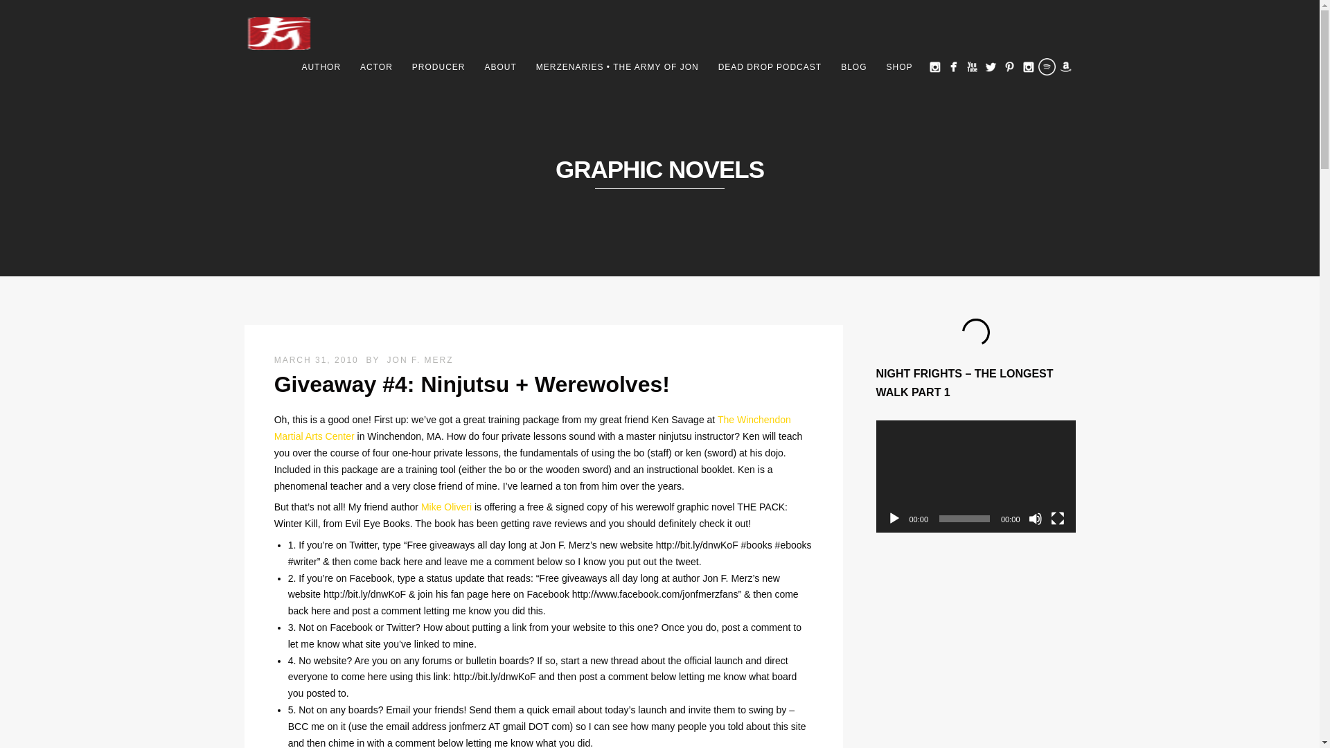 The width and height of the screenshot is (1330, 748). I want to click on Fullscreen, so click(1057, 518).